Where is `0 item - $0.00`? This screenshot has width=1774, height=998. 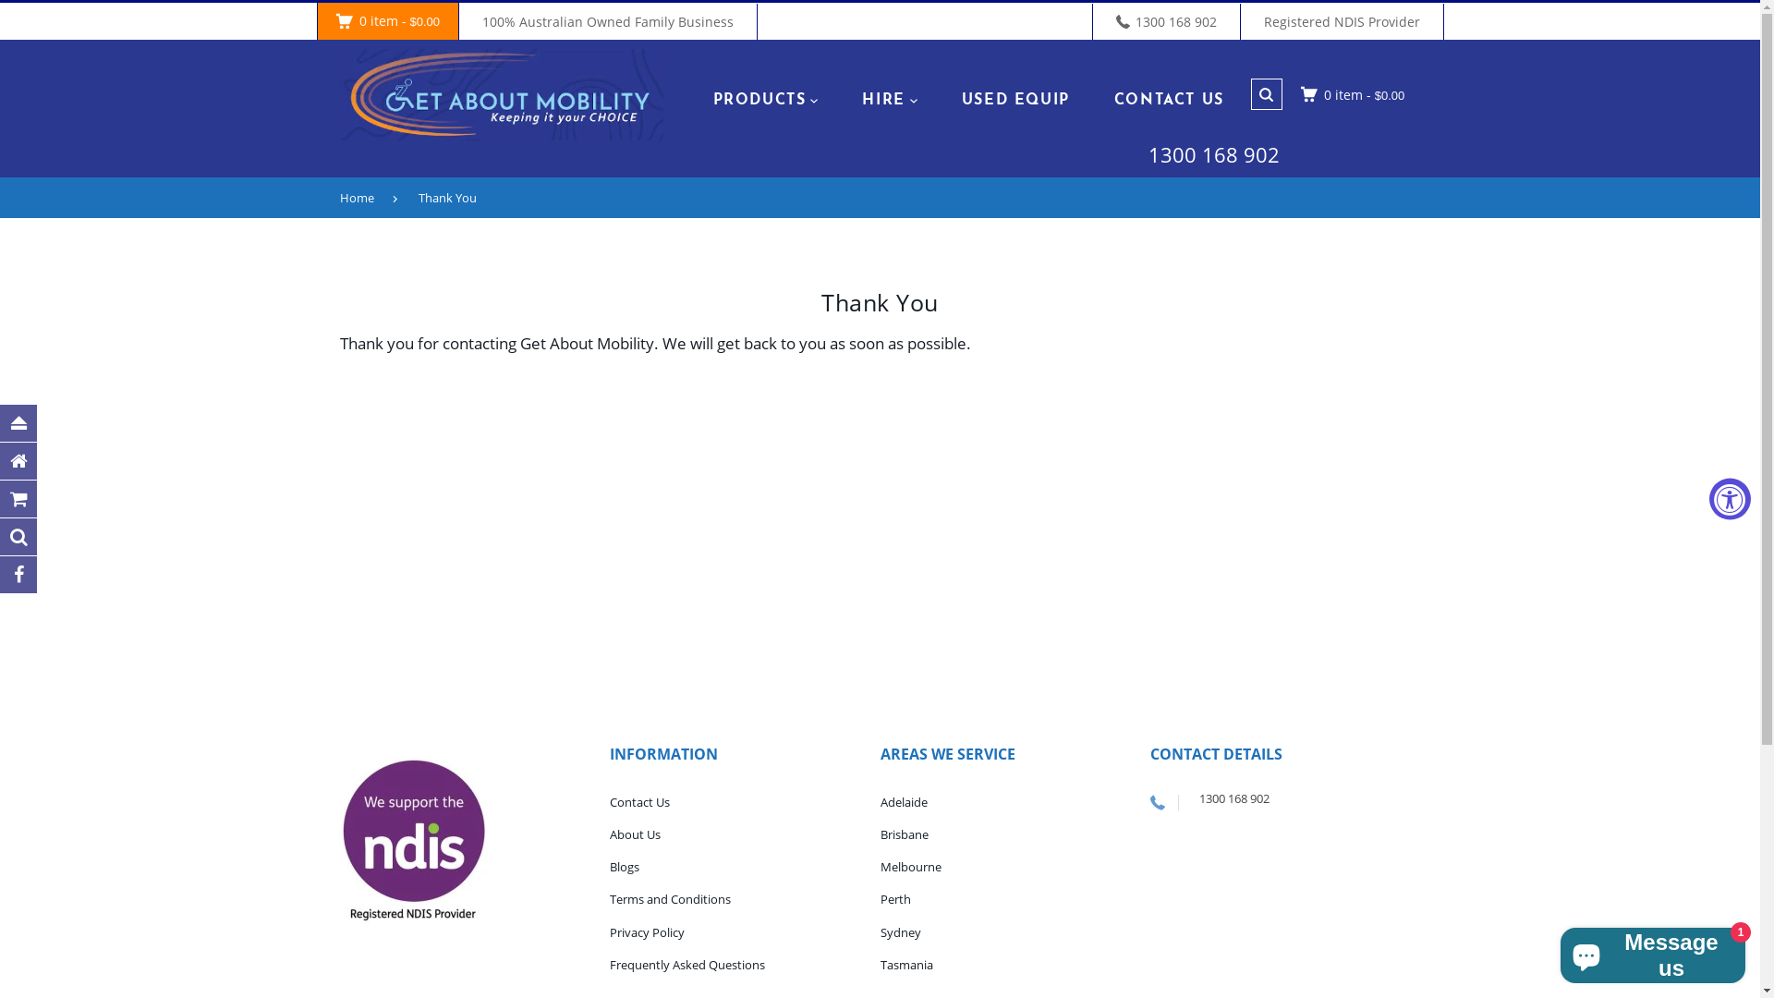 0 item - $0.00 is located at coordinates (388, 21).